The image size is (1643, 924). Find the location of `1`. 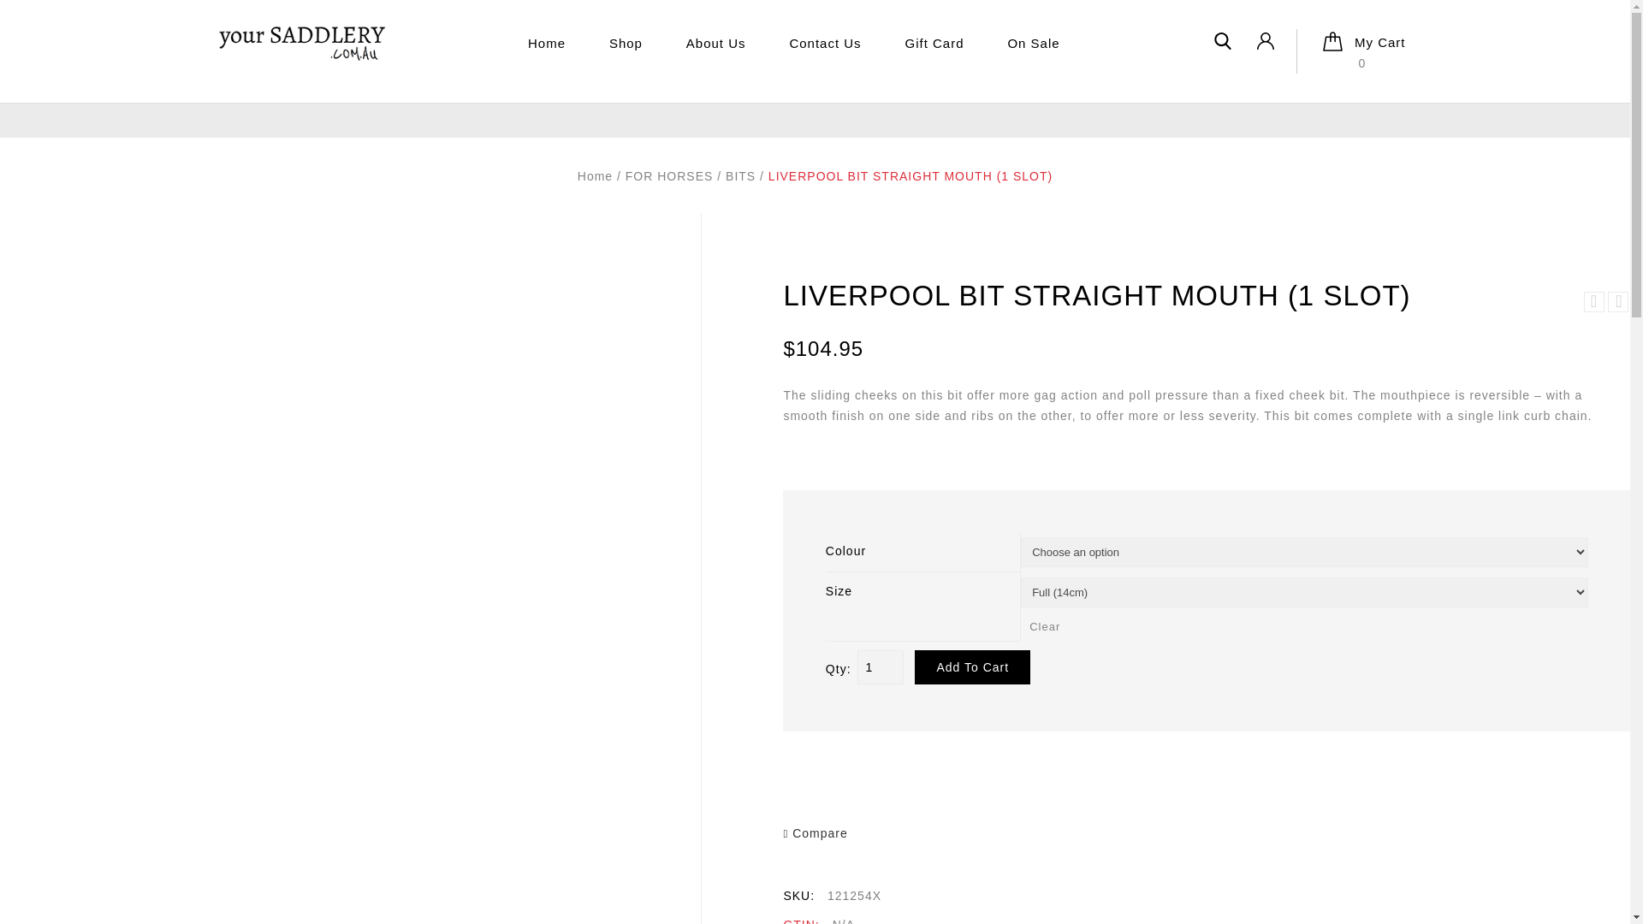

1 is located at coordinates (881, 667).